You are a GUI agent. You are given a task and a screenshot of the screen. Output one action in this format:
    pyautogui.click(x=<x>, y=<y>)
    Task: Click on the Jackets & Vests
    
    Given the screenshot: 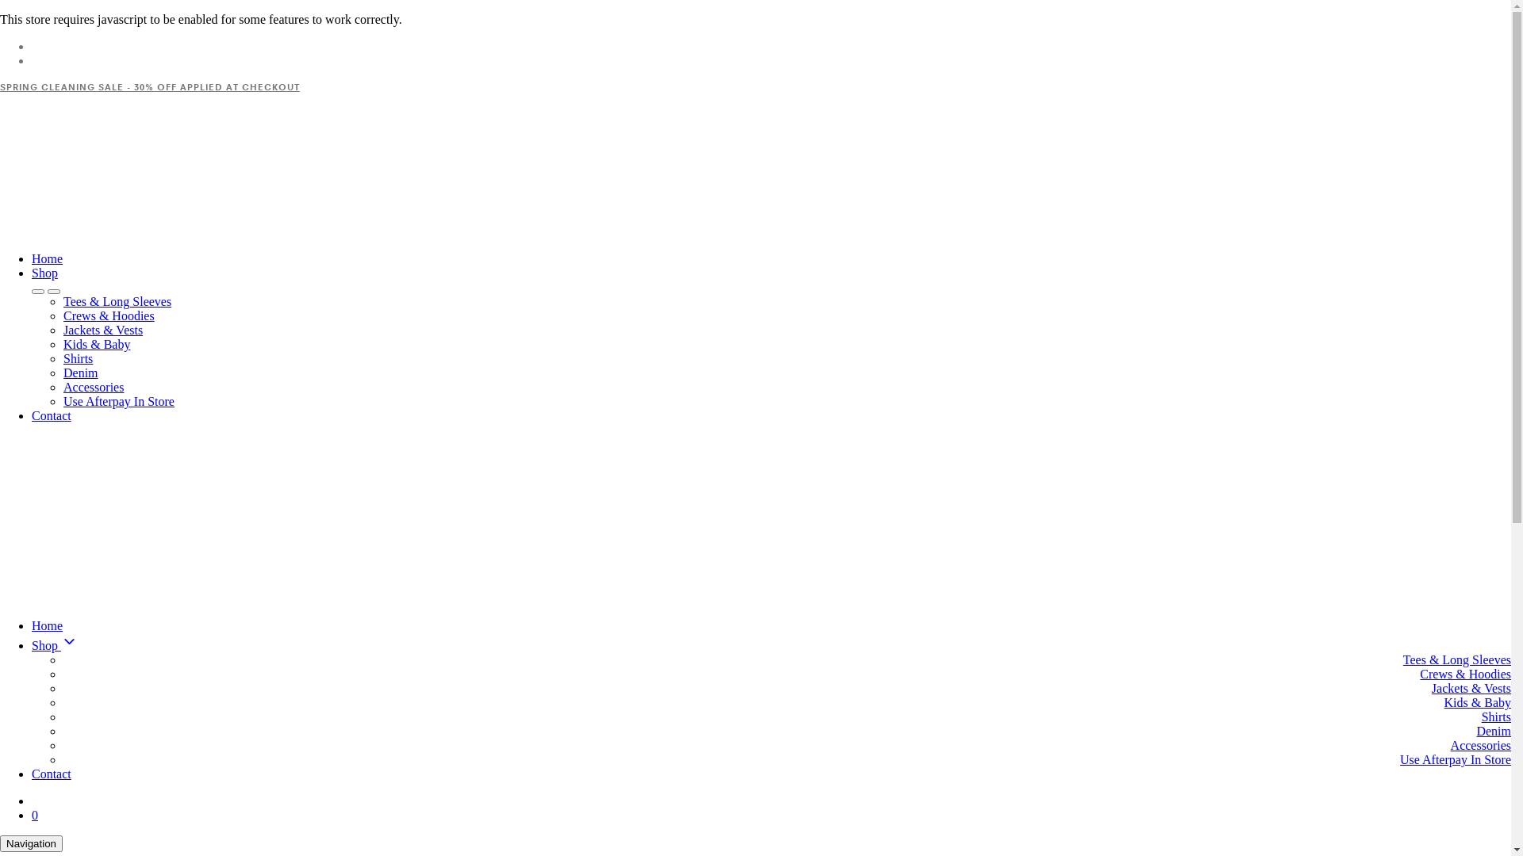 What is the action you would take?
    pyautogui.click(x=103, y=330)
    